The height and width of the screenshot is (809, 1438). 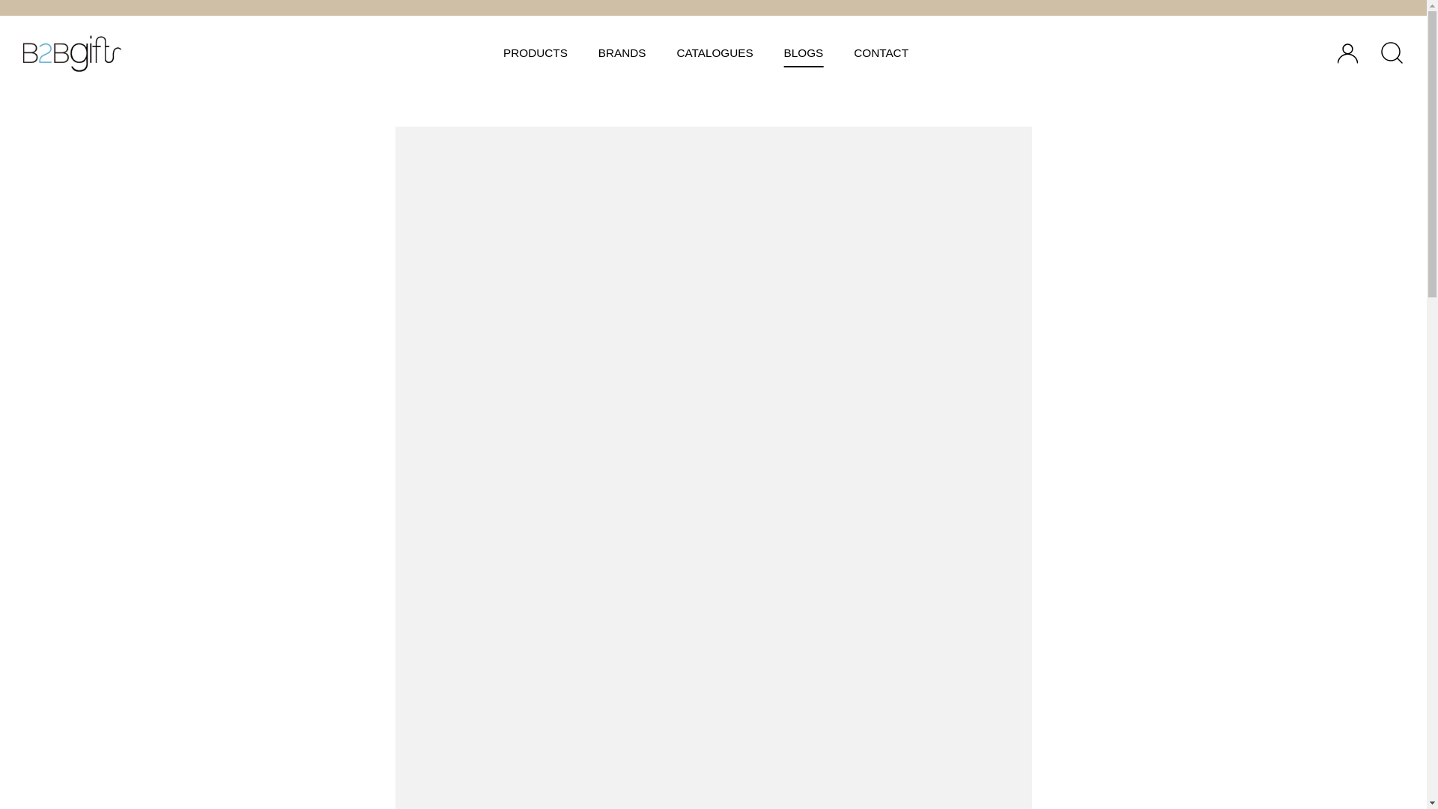 What do you see at coordinates (881, 52) in the screenshot?
I see `CONTACT` at bounding box center [881, 52].